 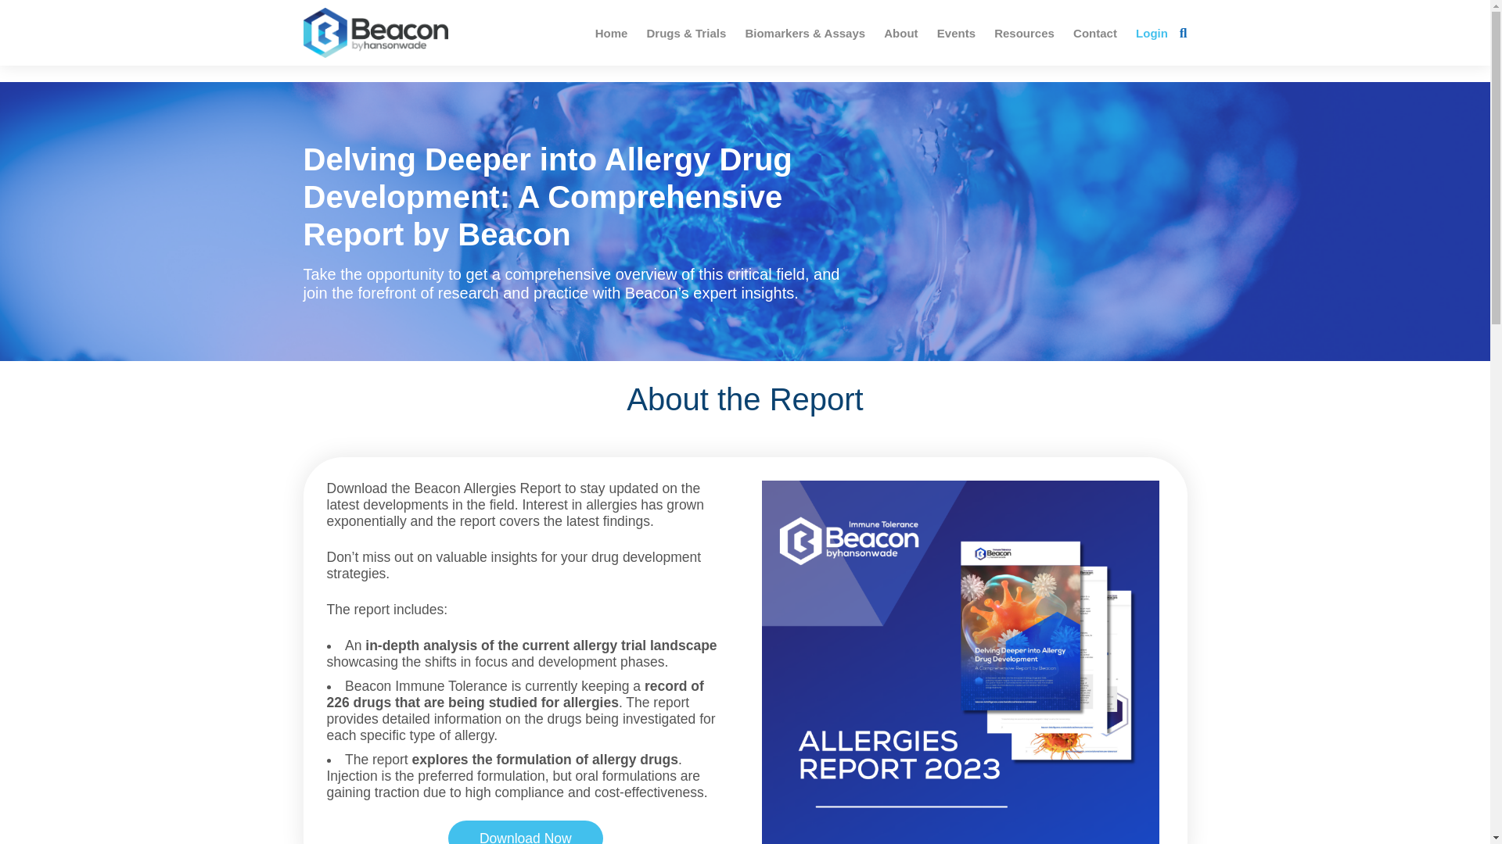 What do you see at coordinates (1095, 33) in the screenshot?
I see `Contact` at bounding box center [1095, 33].